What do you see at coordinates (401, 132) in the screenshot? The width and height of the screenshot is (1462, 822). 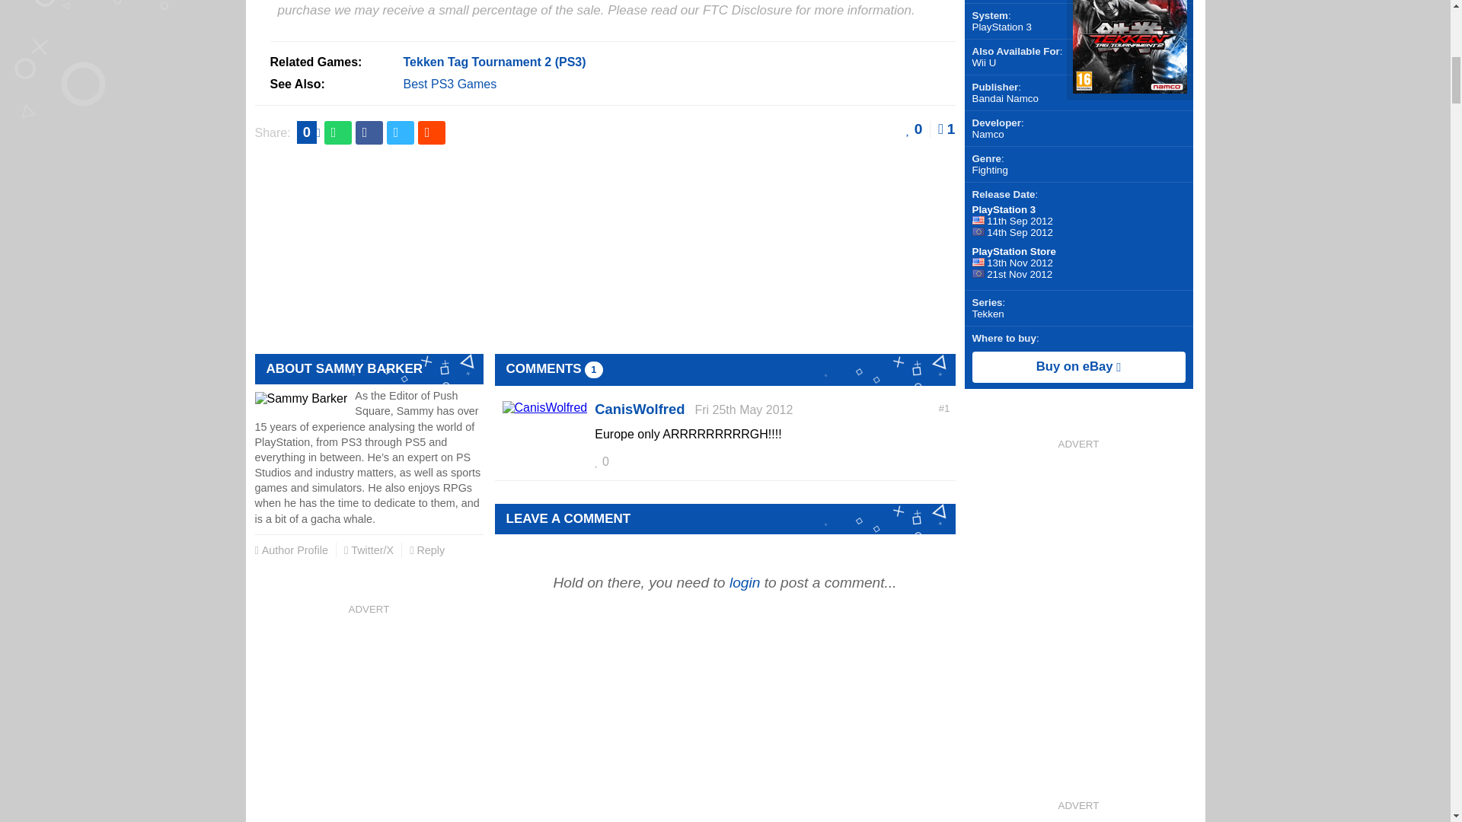 I see `Share this on Twitter` at bounding box center [401, 132].